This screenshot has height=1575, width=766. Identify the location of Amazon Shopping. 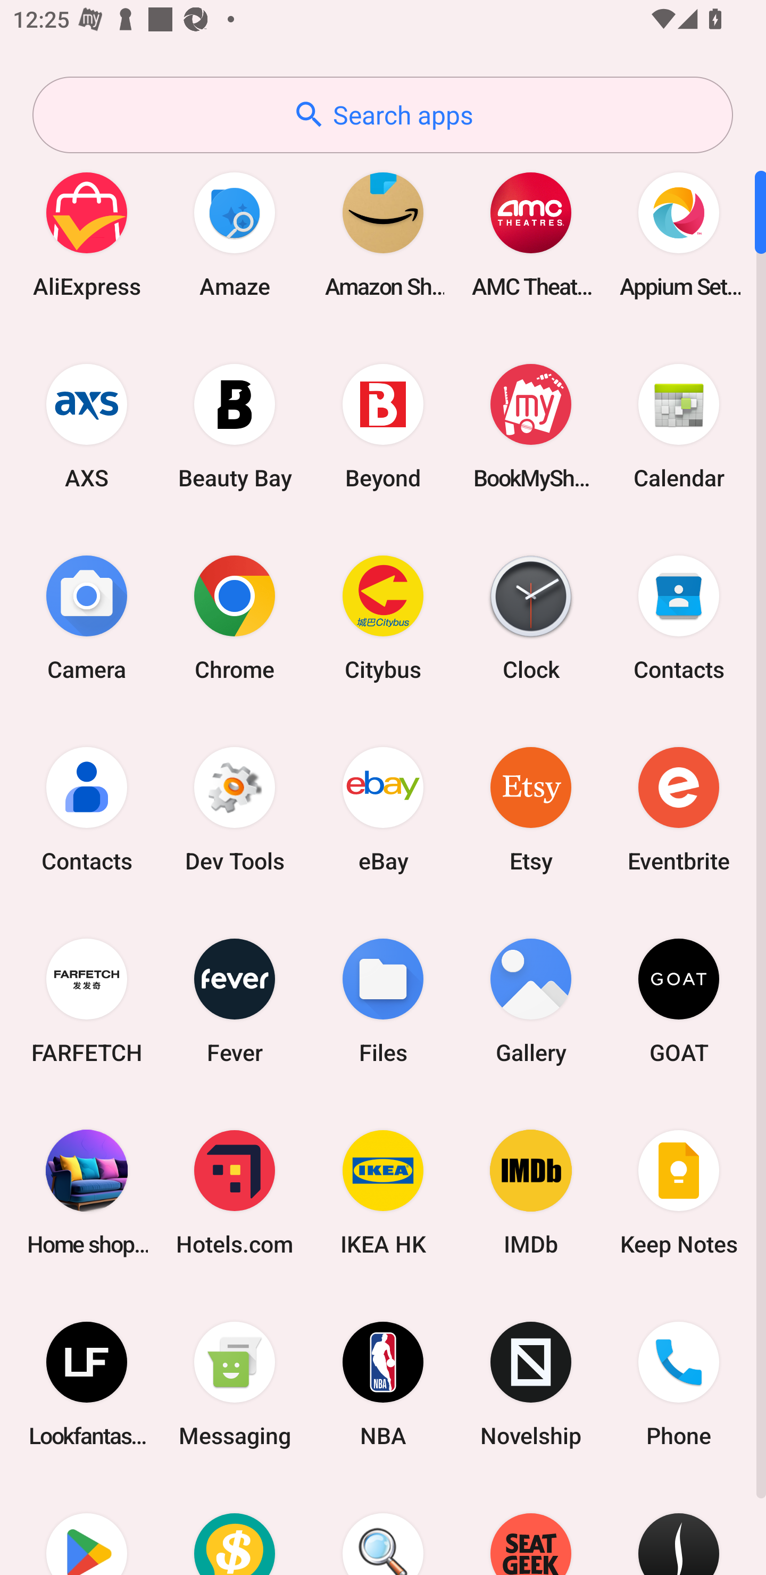
(383, 234).